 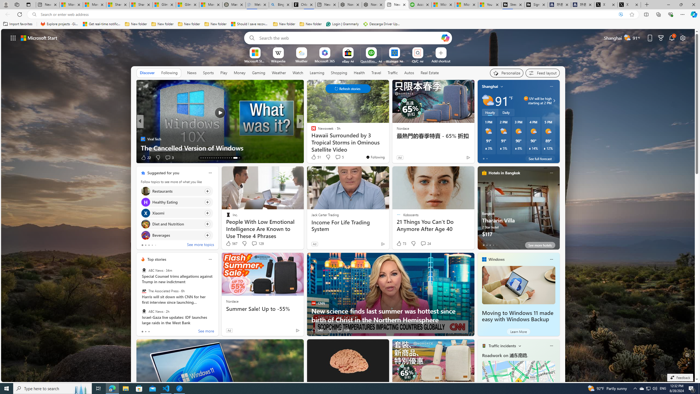 I want to click on Shanghai, so click(x=490, y=86).